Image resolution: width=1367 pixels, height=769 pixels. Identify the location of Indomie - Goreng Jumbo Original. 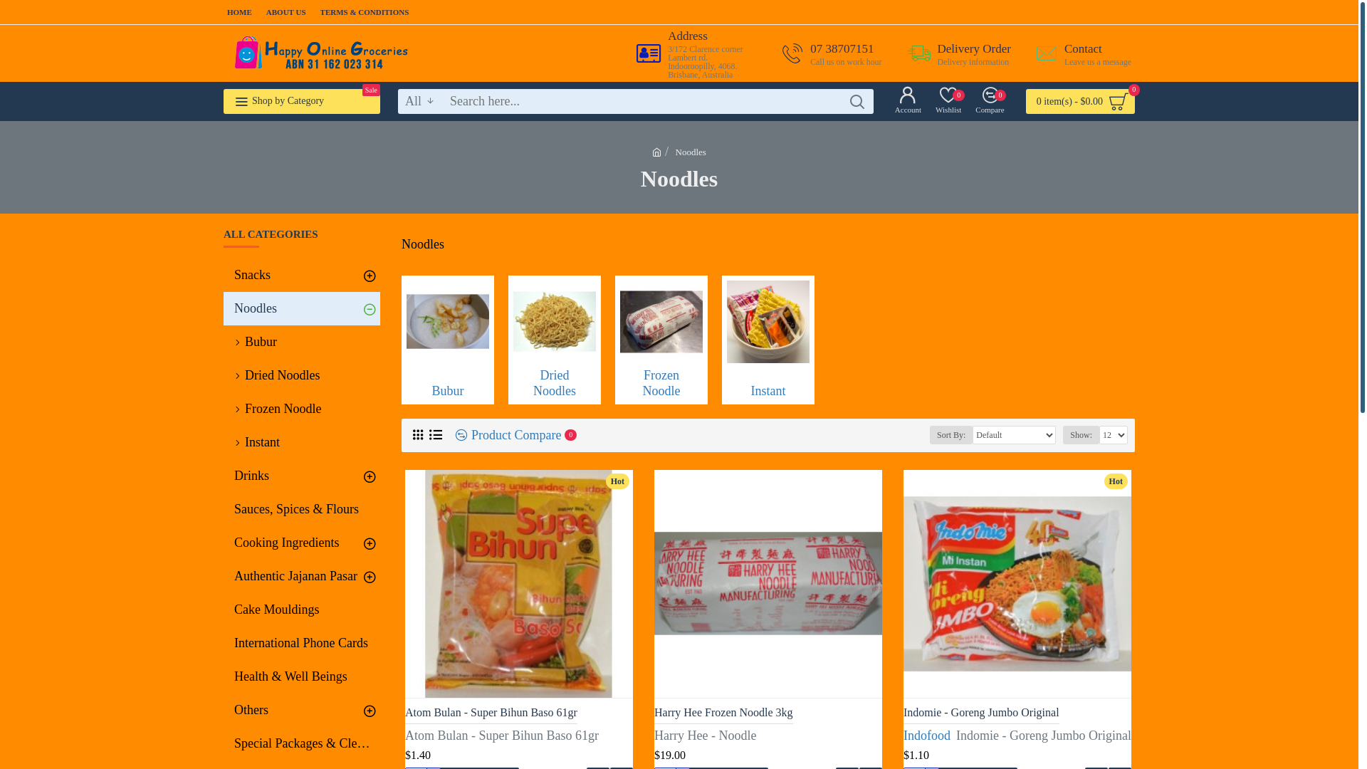
(981, 713).